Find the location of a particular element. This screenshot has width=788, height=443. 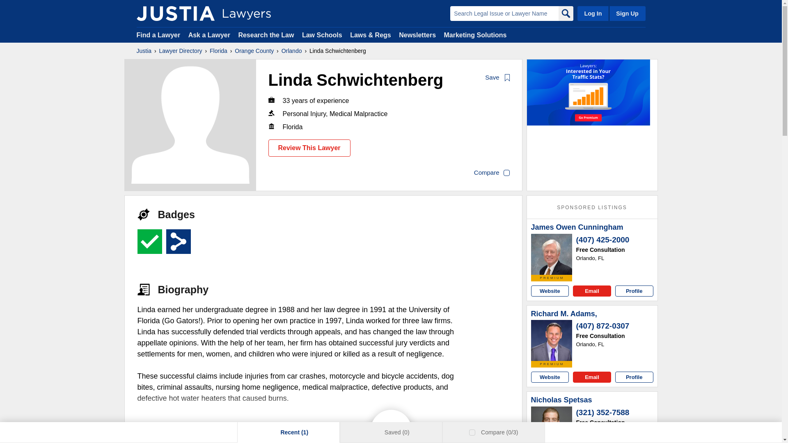

Orlando is located at coordinates (291, 51).